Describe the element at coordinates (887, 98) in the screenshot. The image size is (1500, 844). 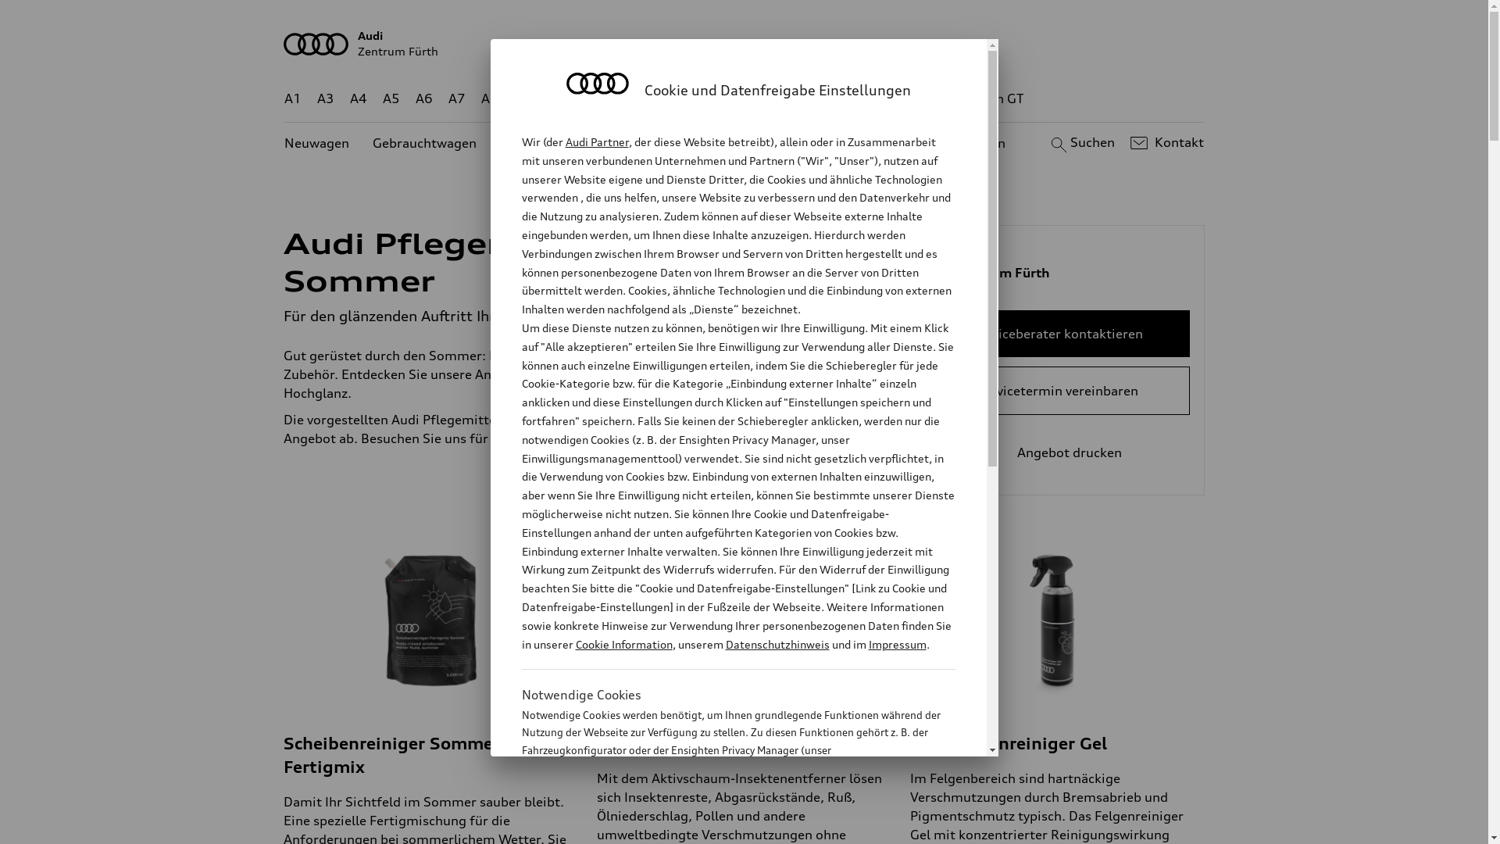
I see `RS` at that location.